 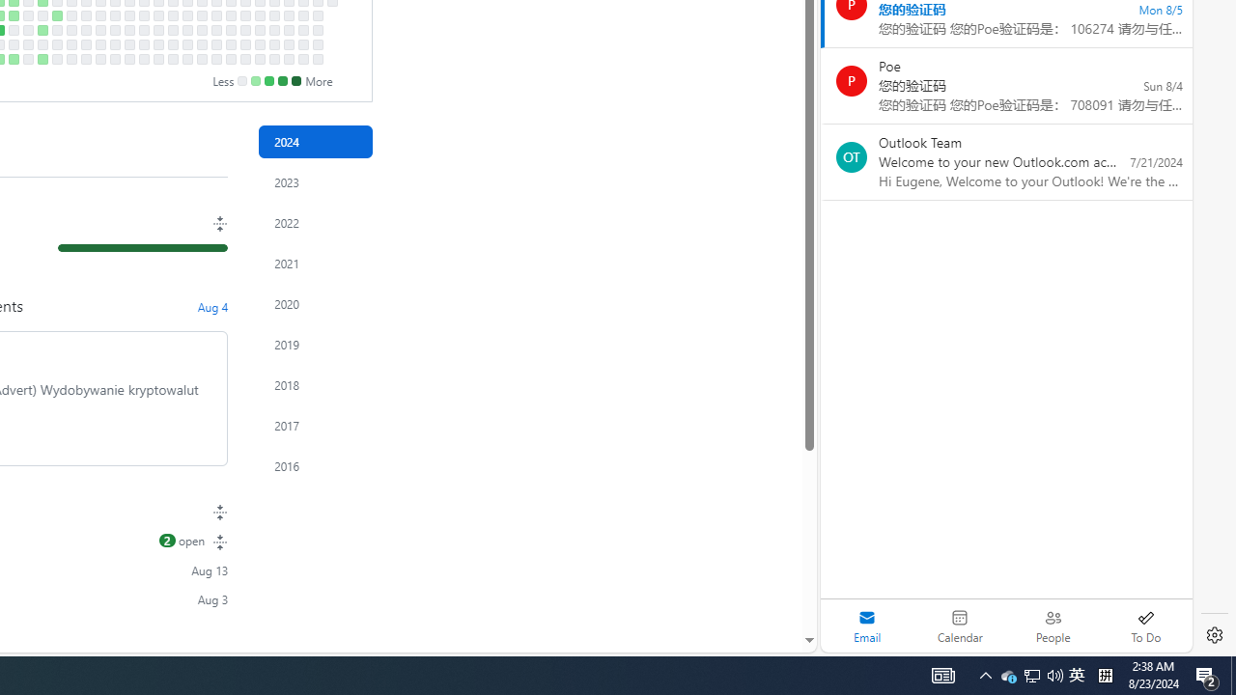 I want to click on 1 contribution on August 3rd., so click(x=14, y=59).